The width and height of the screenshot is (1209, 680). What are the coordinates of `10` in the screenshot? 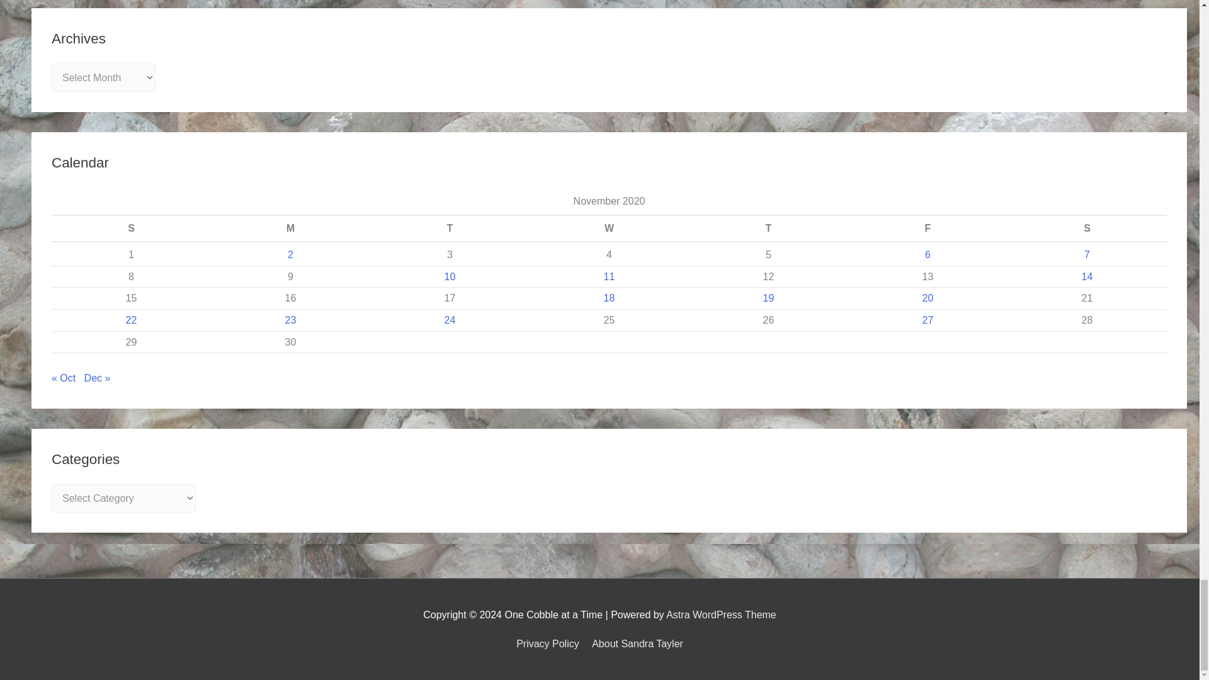 It's located at (450, 276).